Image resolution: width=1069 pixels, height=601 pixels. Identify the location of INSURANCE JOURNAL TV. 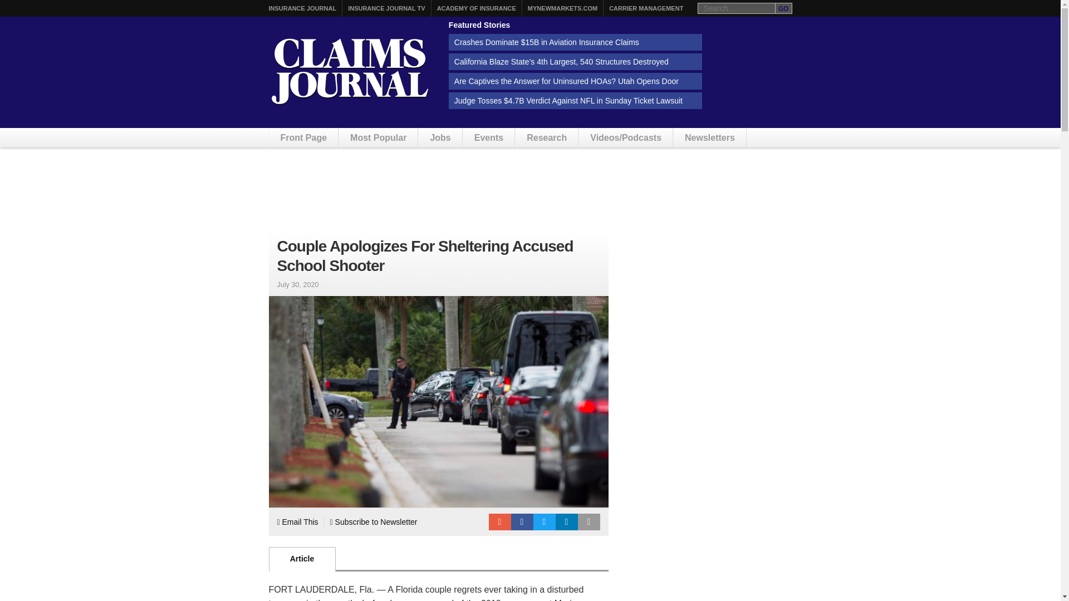
(386, 8).